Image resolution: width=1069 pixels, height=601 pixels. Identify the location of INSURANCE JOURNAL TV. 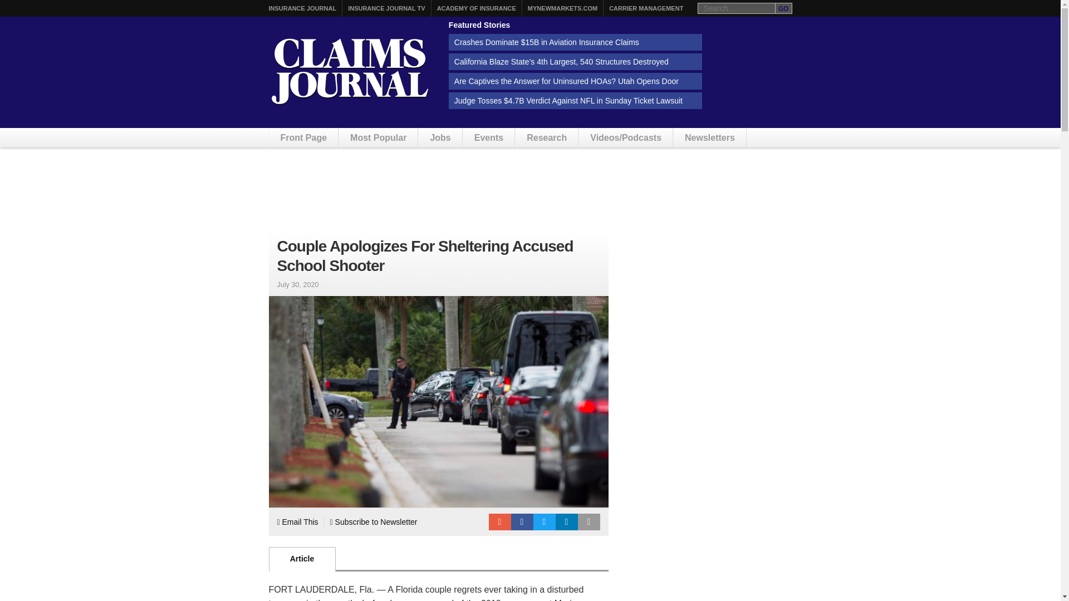
(386, 8).